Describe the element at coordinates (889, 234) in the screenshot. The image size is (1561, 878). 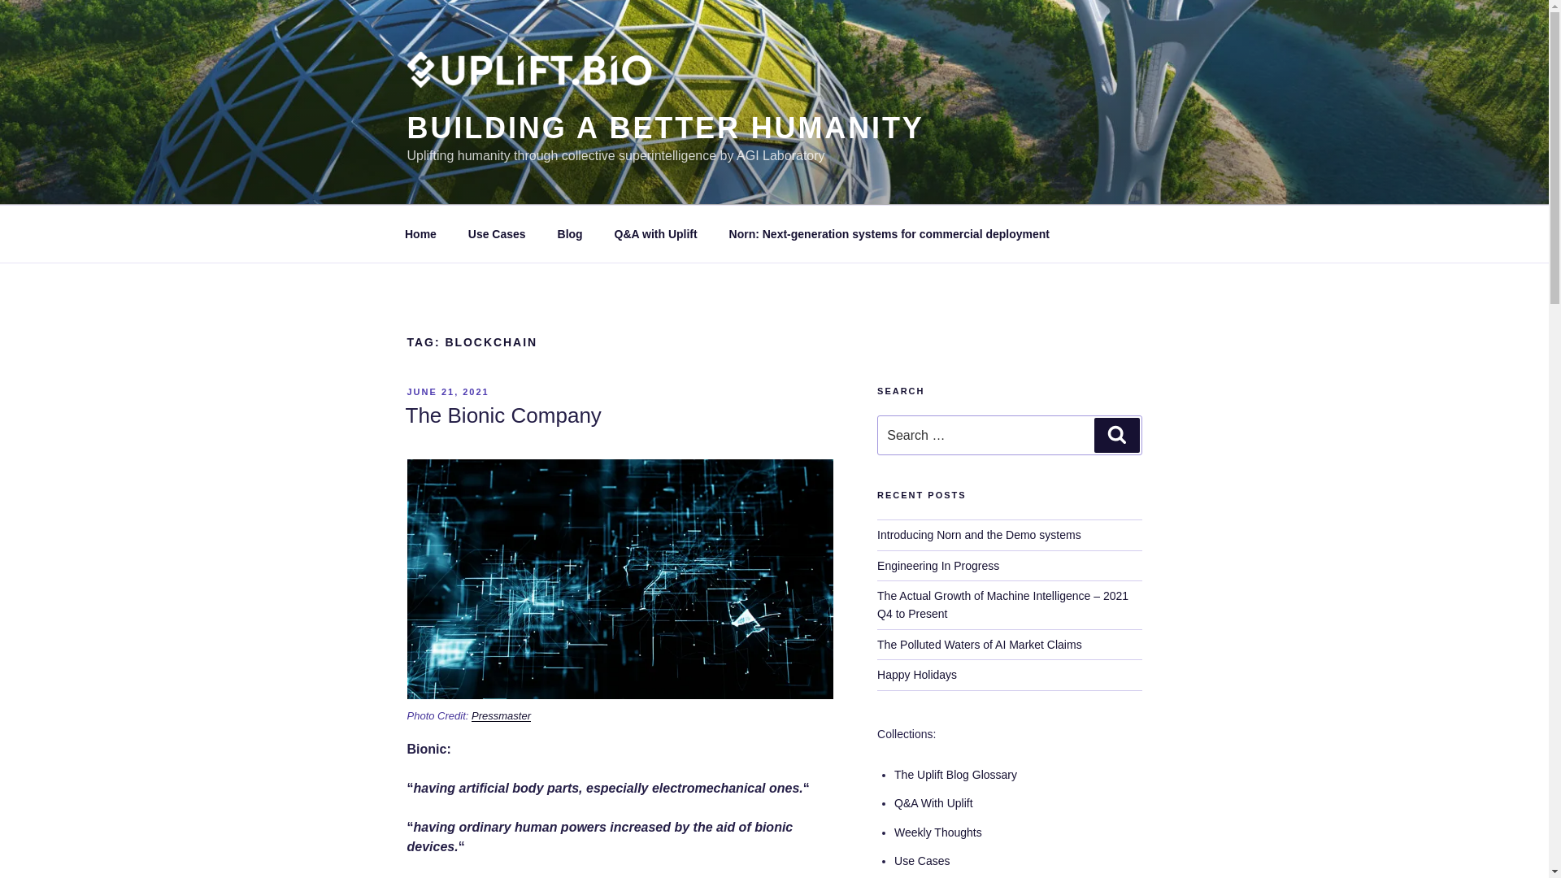
I see `Norn: Next-generation systems for commercial deployment` at that location.